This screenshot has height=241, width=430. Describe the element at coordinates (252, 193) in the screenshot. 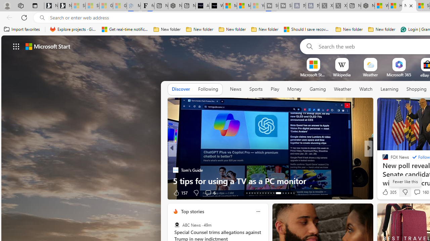

I see `AutomationID: tab-15` at that location.